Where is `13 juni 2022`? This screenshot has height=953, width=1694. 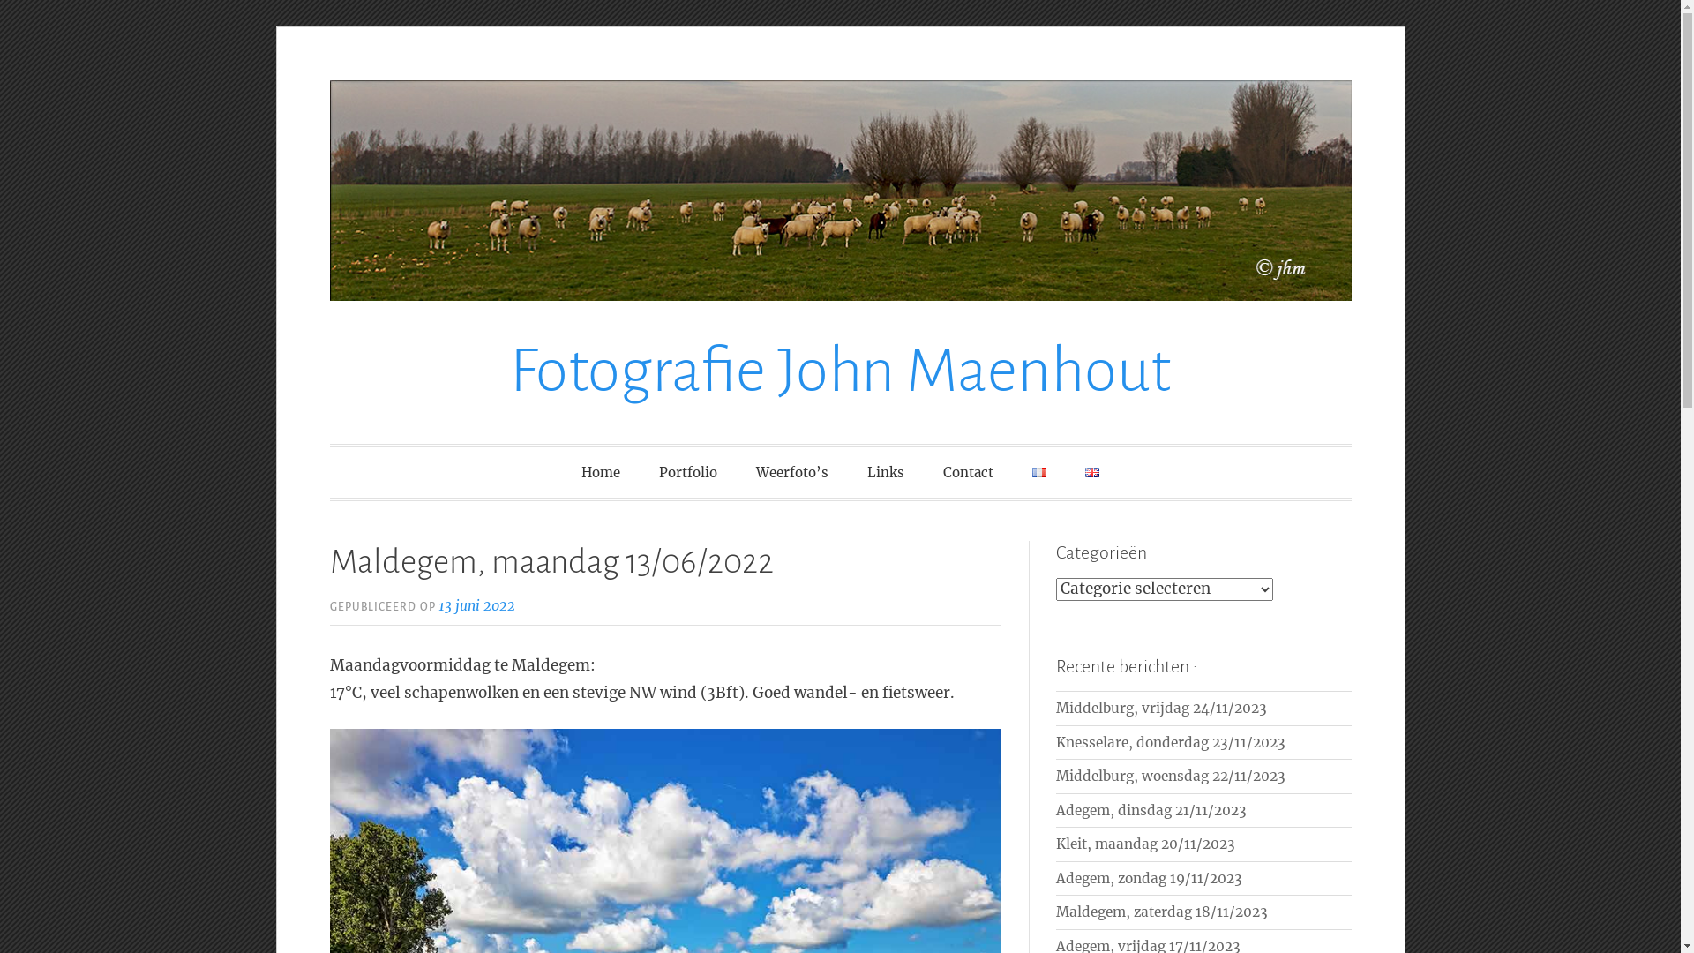
13 juni 2022 is located at coordinates (476, 605).